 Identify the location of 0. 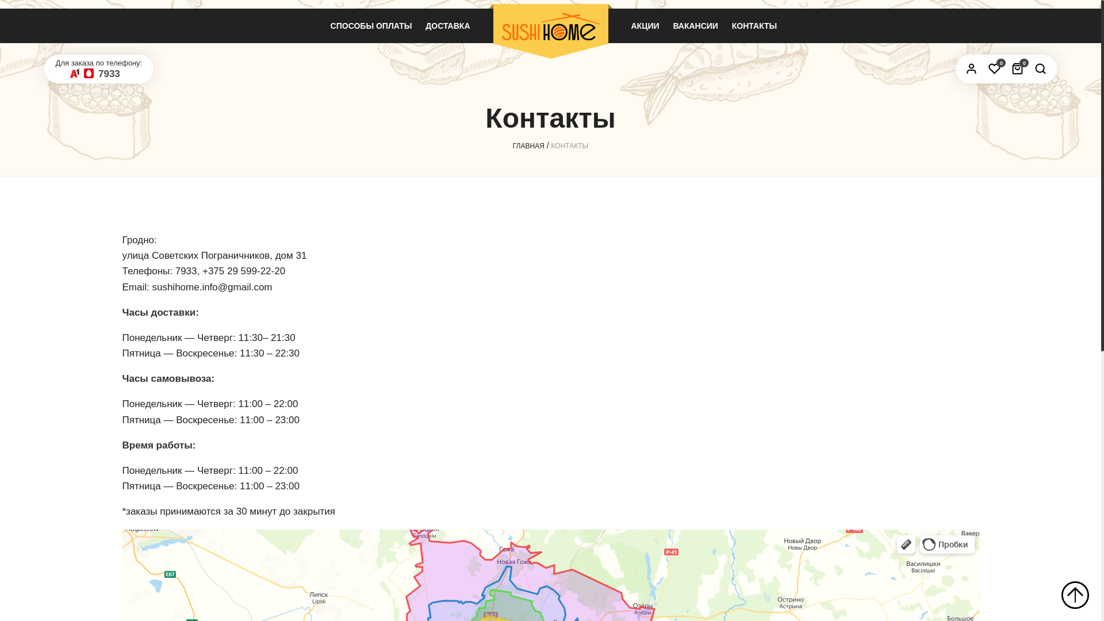
(1018, 68).